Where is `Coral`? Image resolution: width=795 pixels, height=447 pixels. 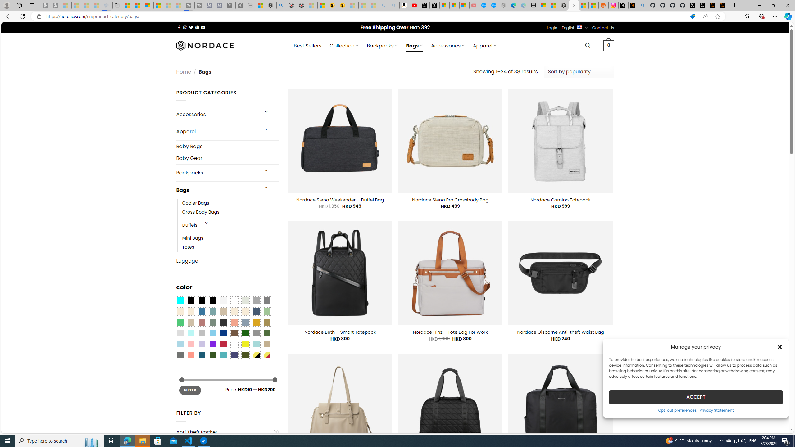
Coral is located at coordinates (234, 322).